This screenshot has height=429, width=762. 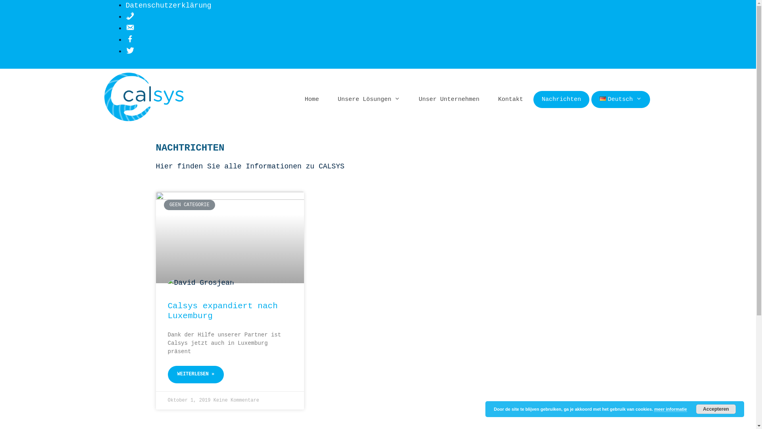 I want to click on fb, so click(x=130, y=40).